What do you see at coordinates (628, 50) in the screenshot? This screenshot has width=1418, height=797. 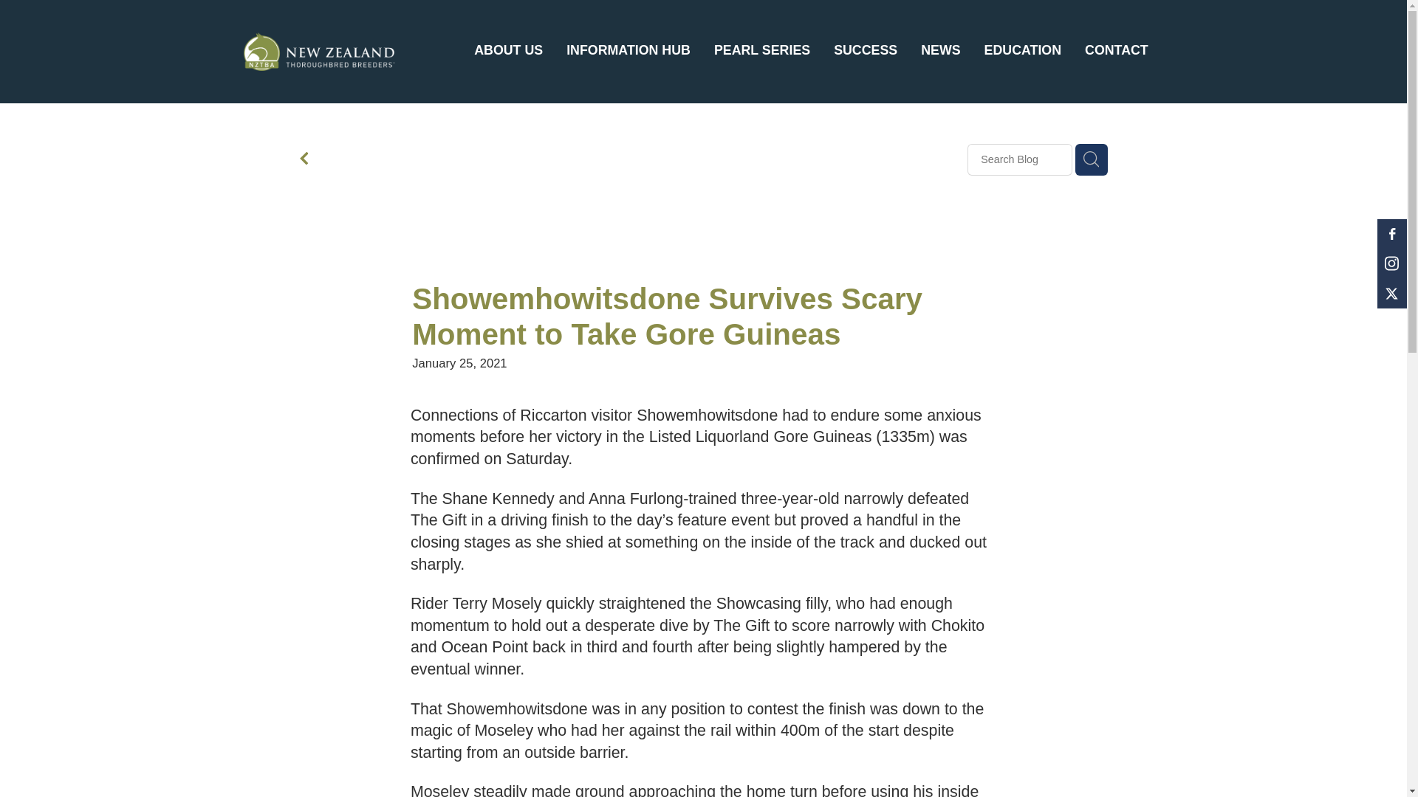 I see `INFORMATION HUB` at bounding box center [628, 50].